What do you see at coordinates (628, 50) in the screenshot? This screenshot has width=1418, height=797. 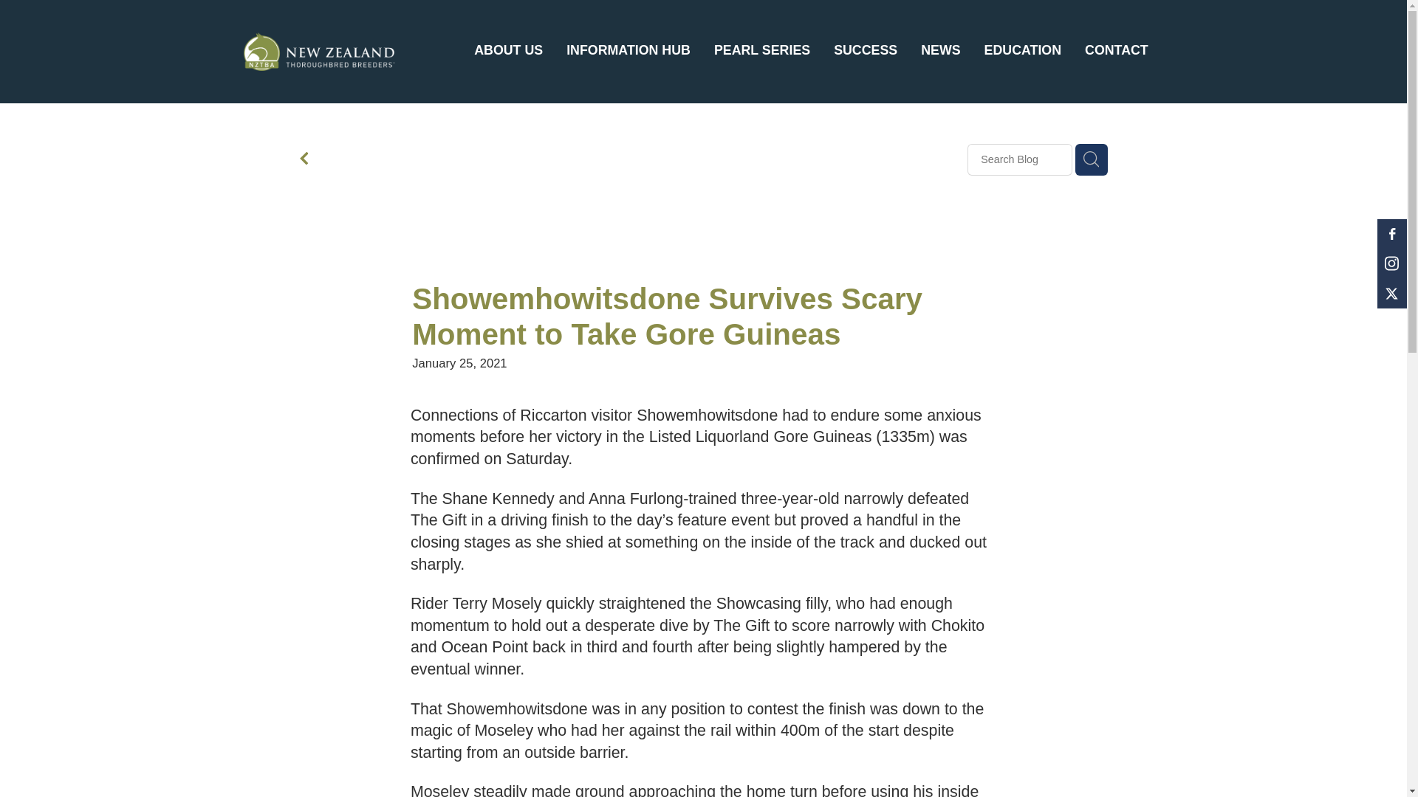 I see `INFORMATION HUB` at bounding box center [628, 50].